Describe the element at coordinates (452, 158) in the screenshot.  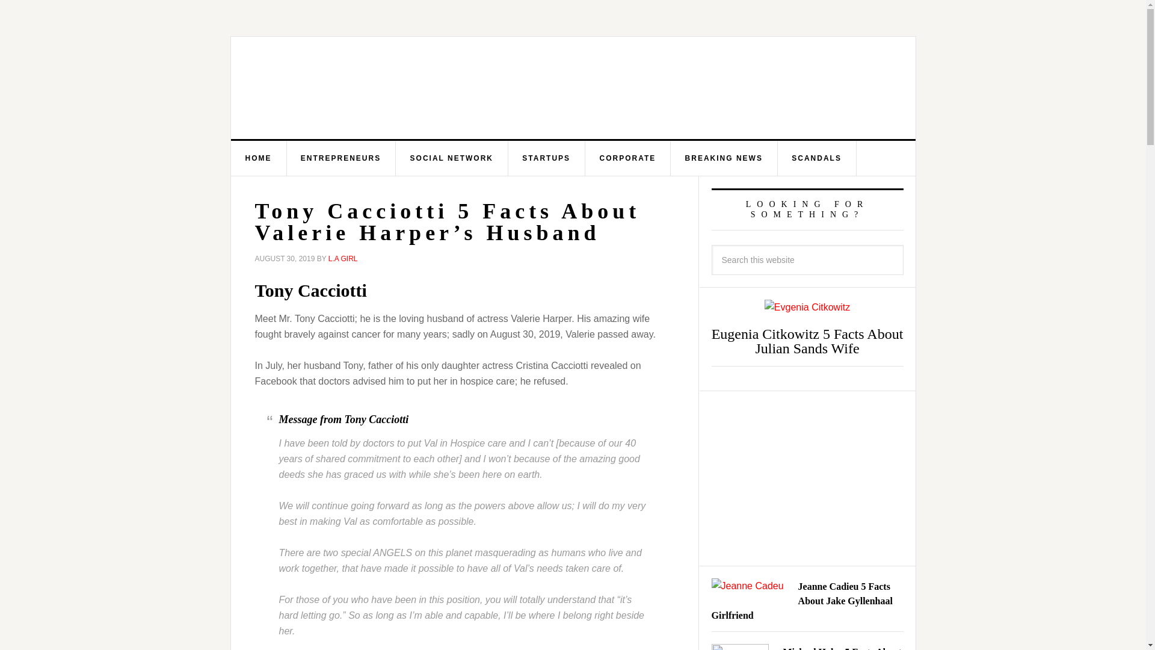
I see `SOCIAL NETWORK` at that location.